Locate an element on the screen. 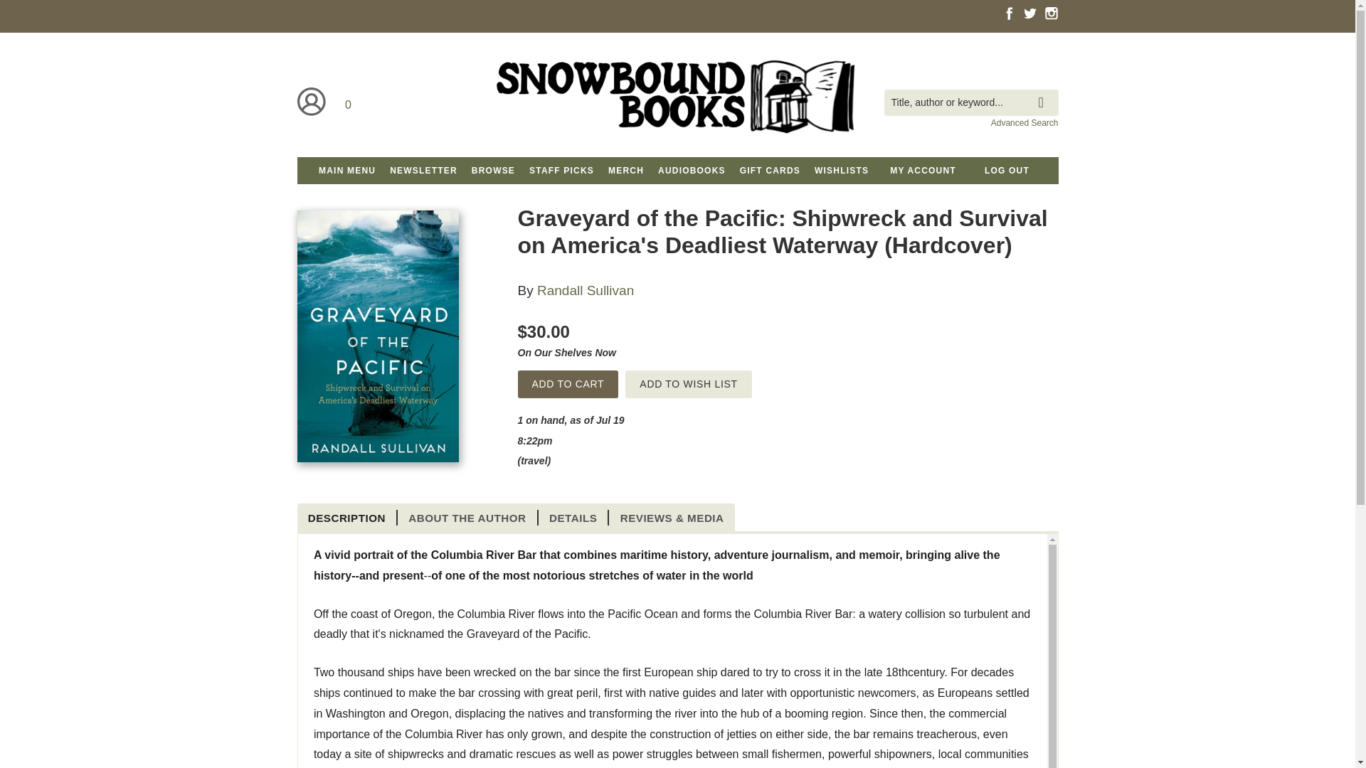 The image size is (1366, 768). BROWSE is located at coordinates (492, 171).